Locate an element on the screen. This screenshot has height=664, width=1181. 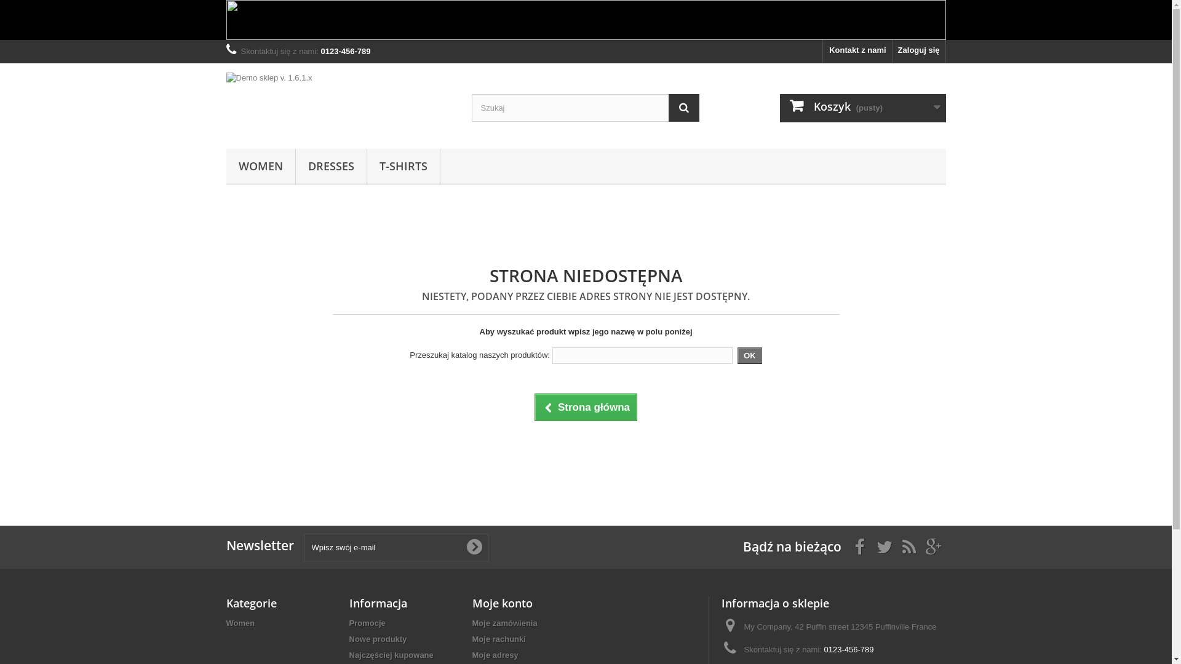
Koszyk (pusty) is located at coordinates (863, 108).